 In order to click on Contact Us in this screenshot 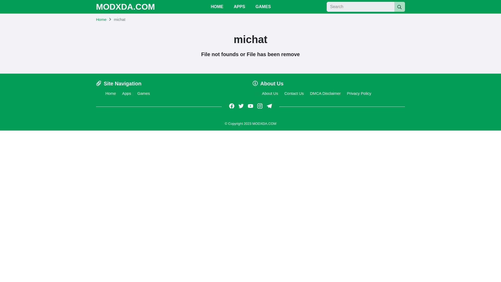, I will do `click(294, 93)`.